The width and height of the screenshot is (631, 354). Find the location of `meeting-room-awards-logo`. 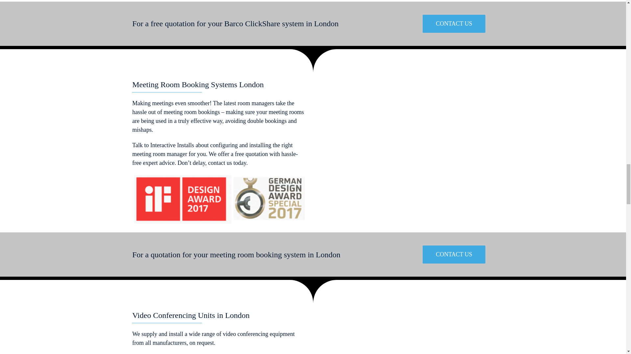

meeting-room-awards-logo is located at coordinates (219, 200).